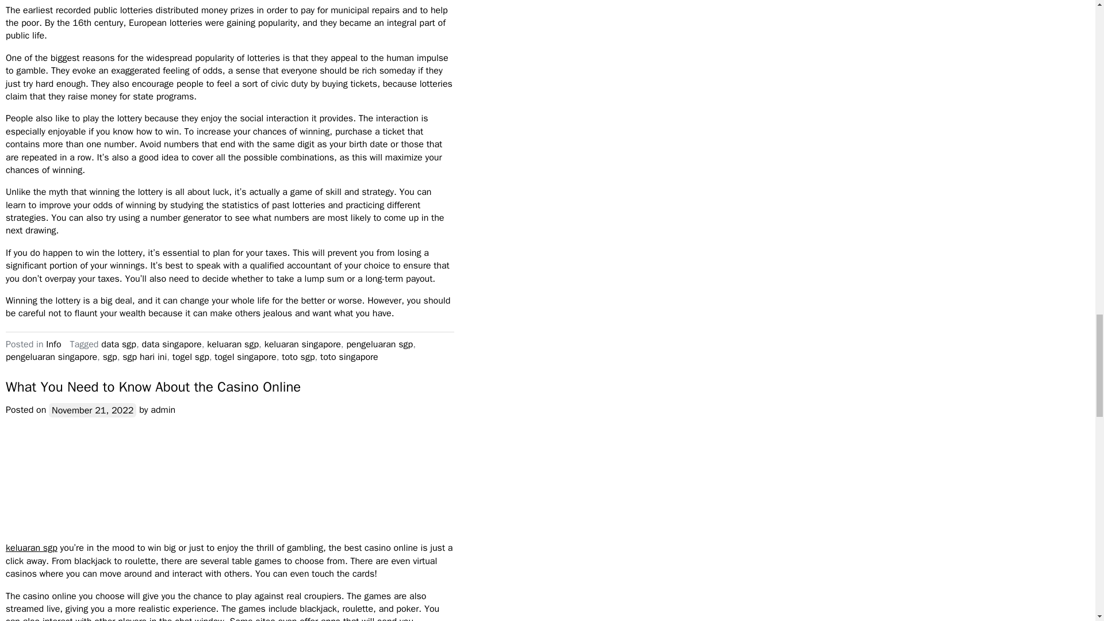 This screenshot has height=621, width=1104. What do you see at coordinates (349, 356) in the screenshot?
I see `toto singapore` at bounding box center [349, 356].